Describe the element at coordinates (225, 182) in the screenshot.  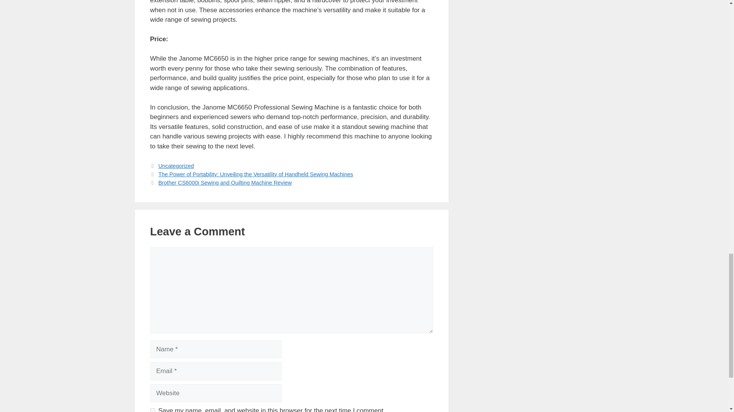
I see `Brother CS6000i Sewing and Quilting Machine Review` at that location.